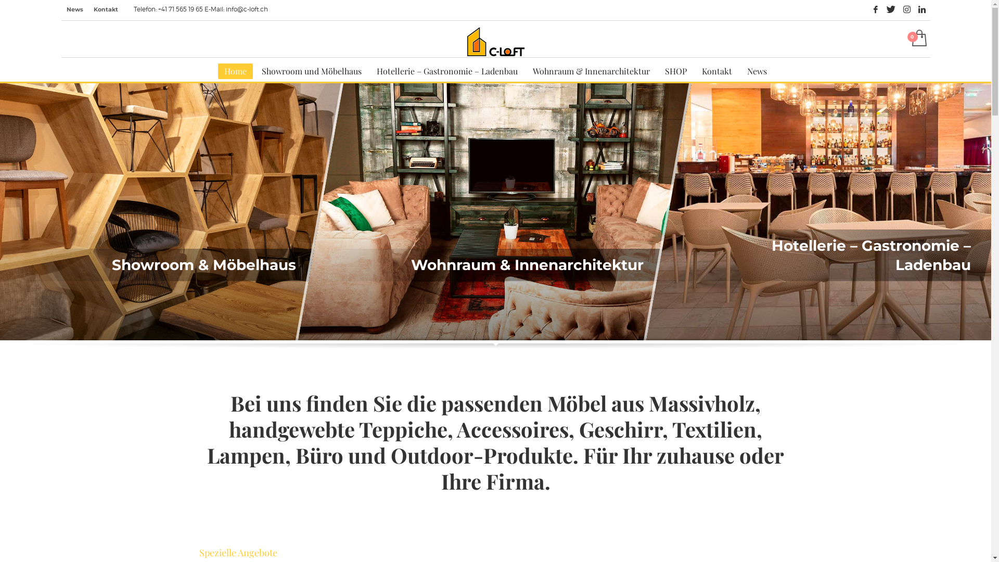  I want to click on Twitter, so click(891, 9).